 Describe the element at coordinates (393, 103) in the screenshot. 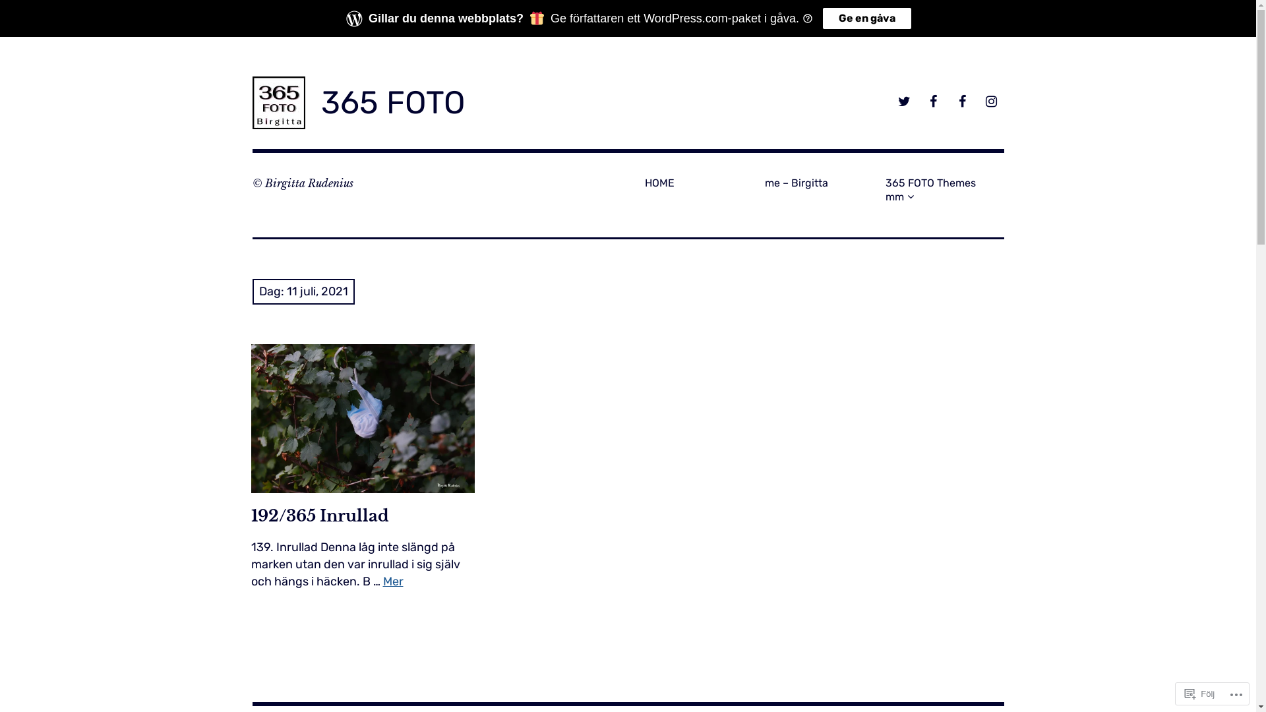

I see `365 FOTO` at that location.